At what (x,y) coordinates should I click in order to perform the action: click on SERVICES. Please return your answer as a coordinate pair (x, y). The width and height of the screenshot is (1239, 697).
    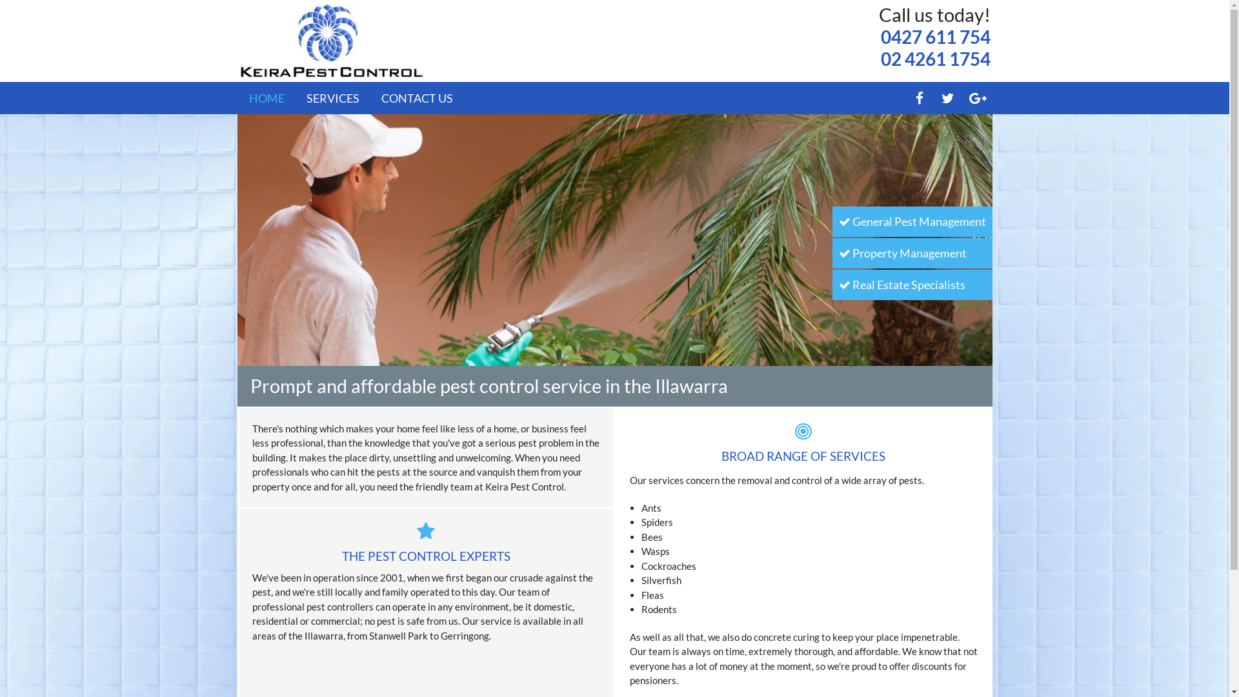
    Looking at the image, I should click on (332, 98).